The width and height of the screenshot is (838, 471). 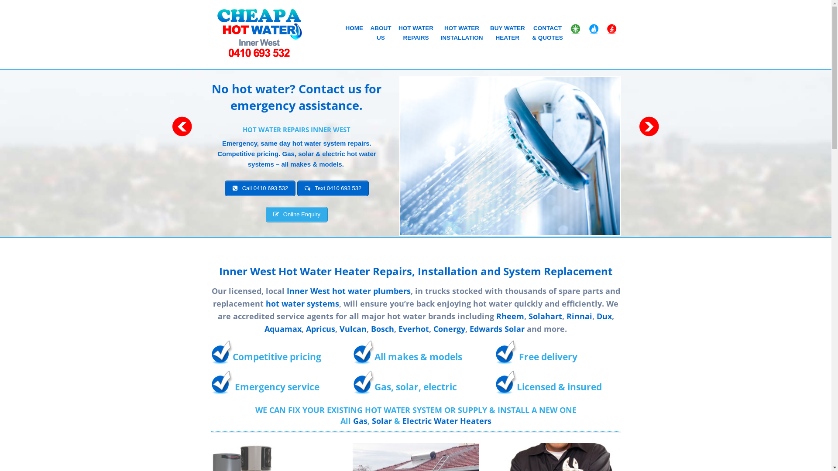 What do you see at coordinates (283, 329) in the screenshot?
I see `Aquamax` at bounding box center [283, 329].